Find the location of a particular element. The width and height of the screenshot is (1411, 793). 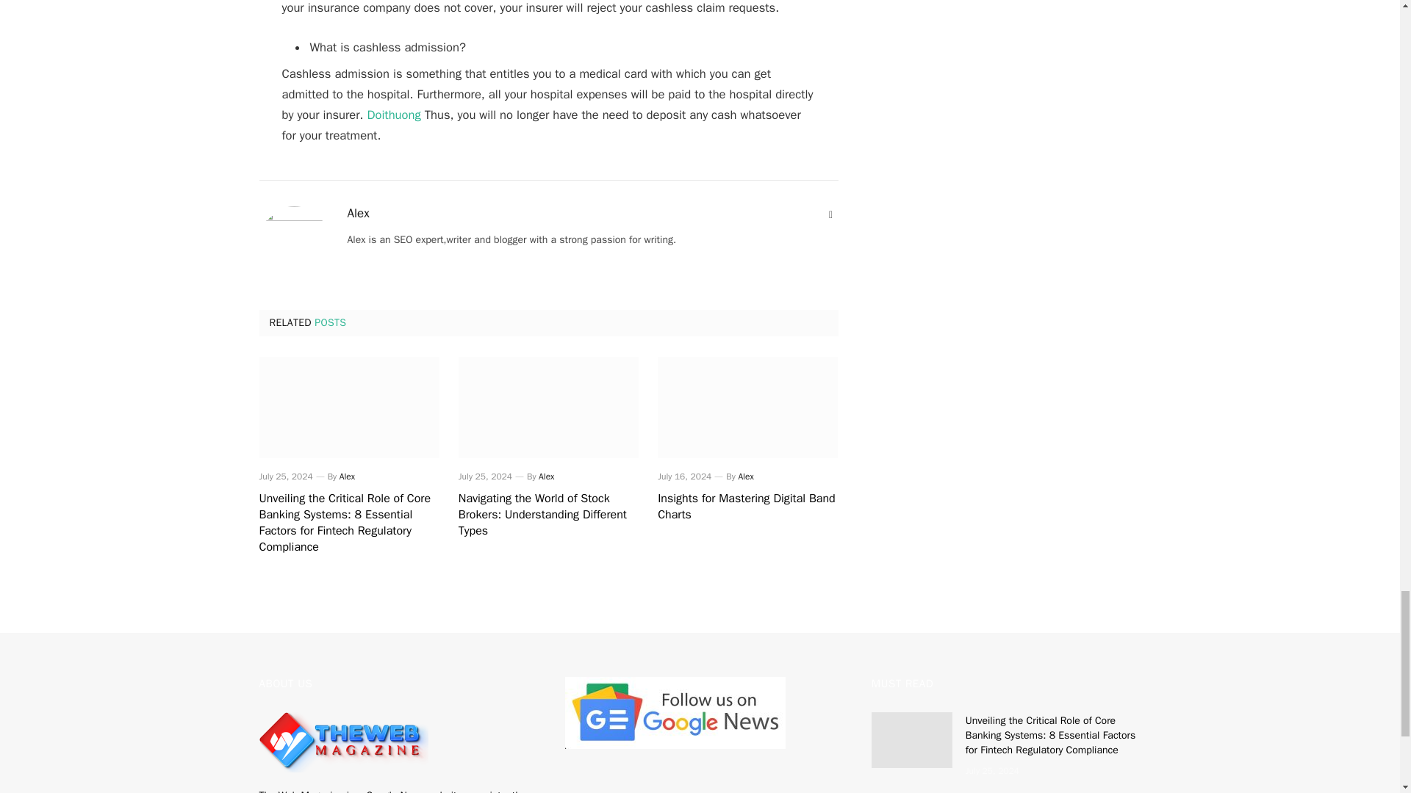

Alex is located at coordinates (745, 476).